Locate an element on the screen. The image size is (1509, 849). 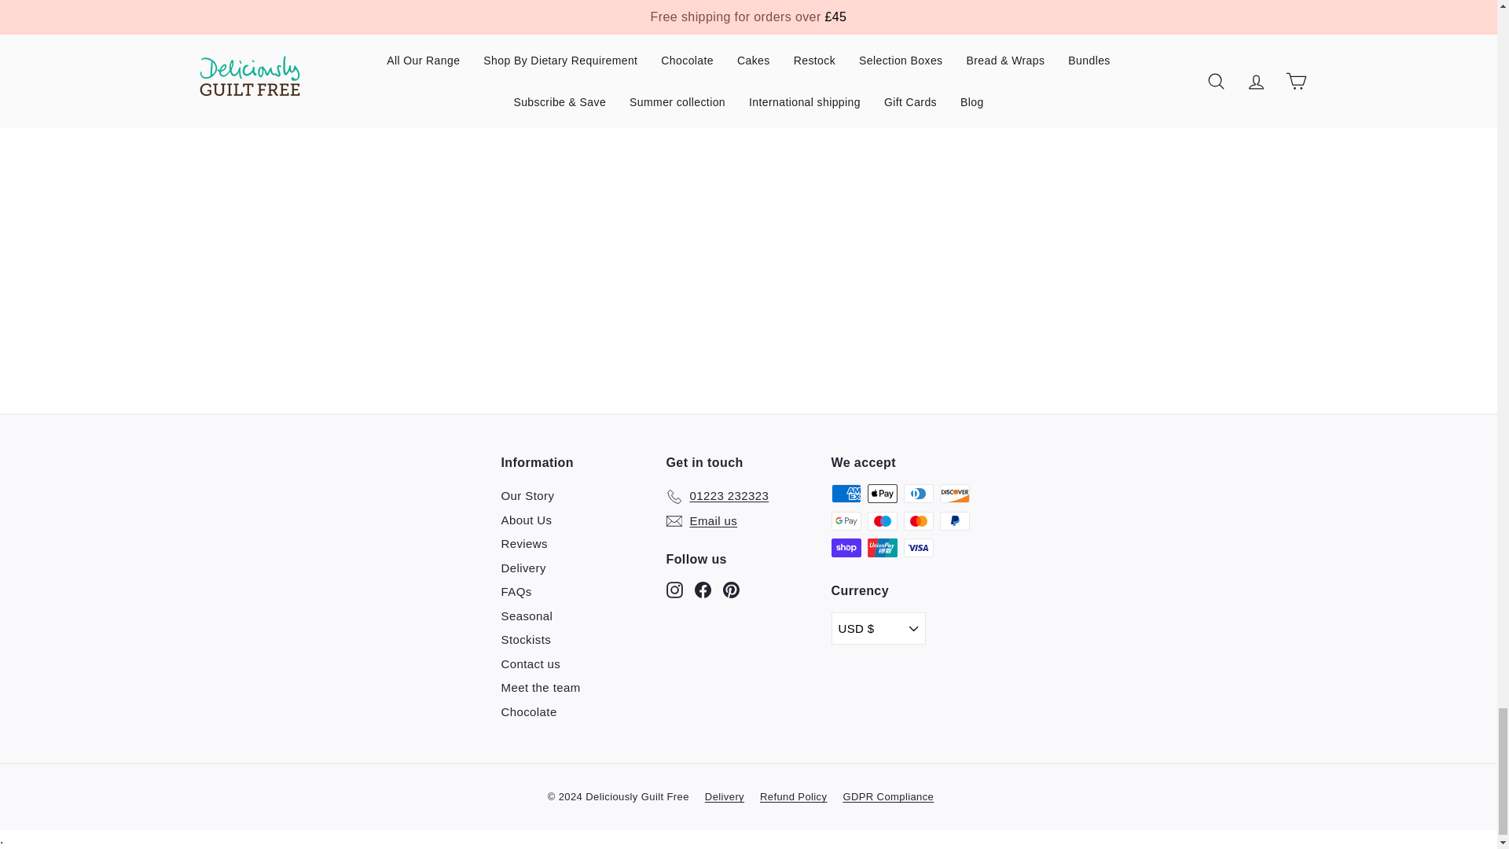
Deliciously Guilt Free on Facebook is located at coordinates (703, 590).